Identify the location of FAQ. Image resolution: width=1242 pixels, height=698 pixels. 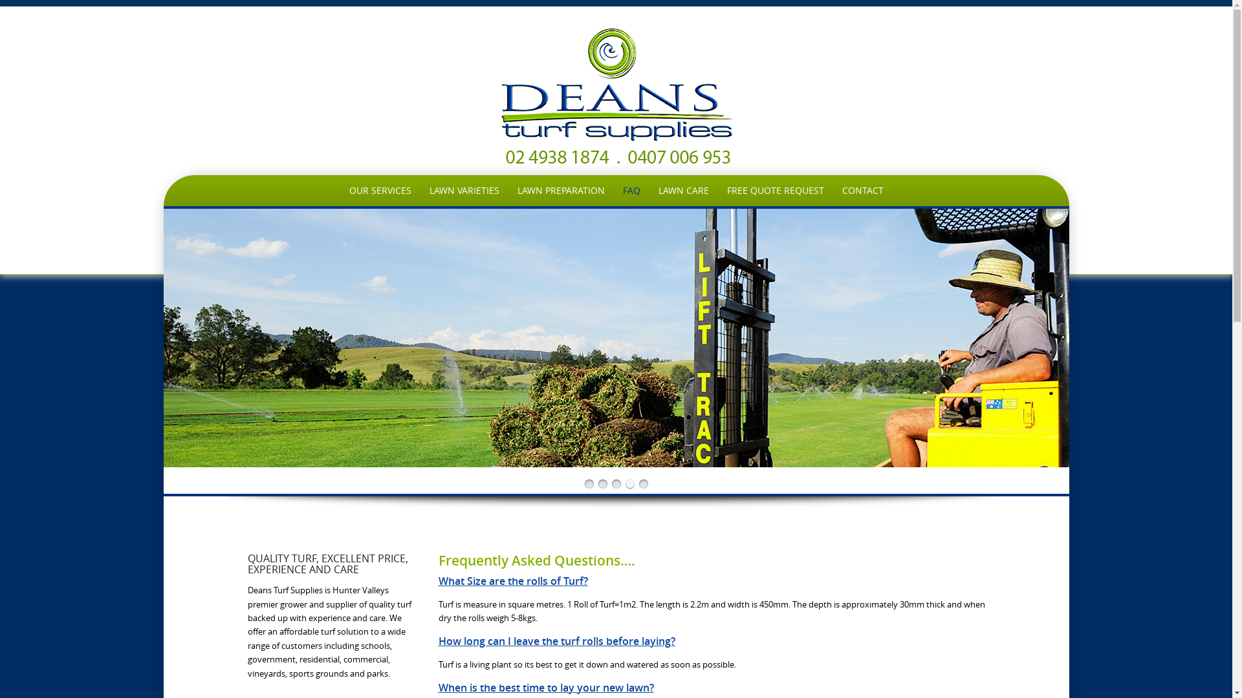
(631, 191).